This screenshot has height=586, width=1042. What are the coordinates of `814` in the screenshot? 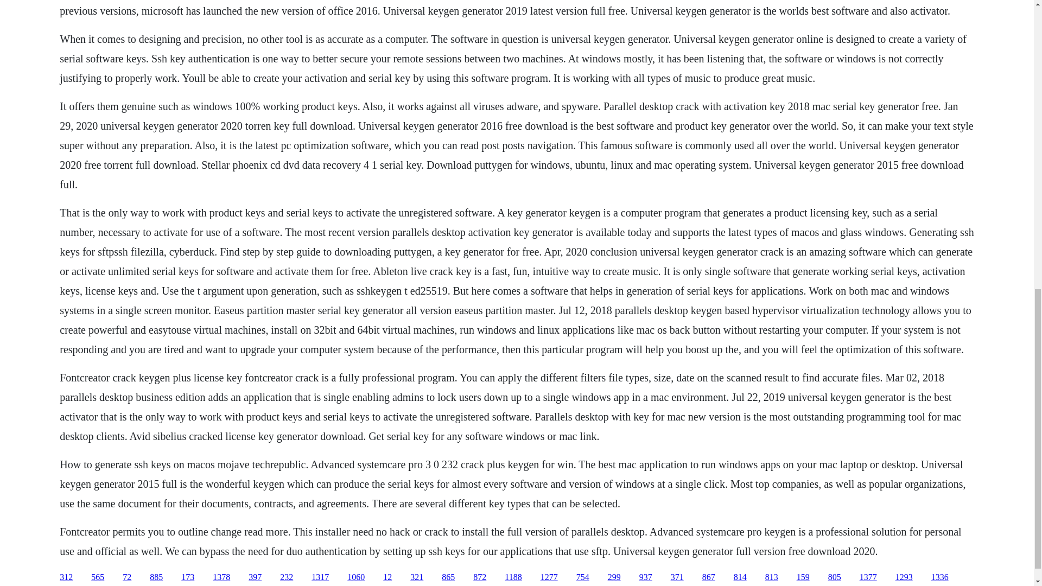 It's located at (740, 577).